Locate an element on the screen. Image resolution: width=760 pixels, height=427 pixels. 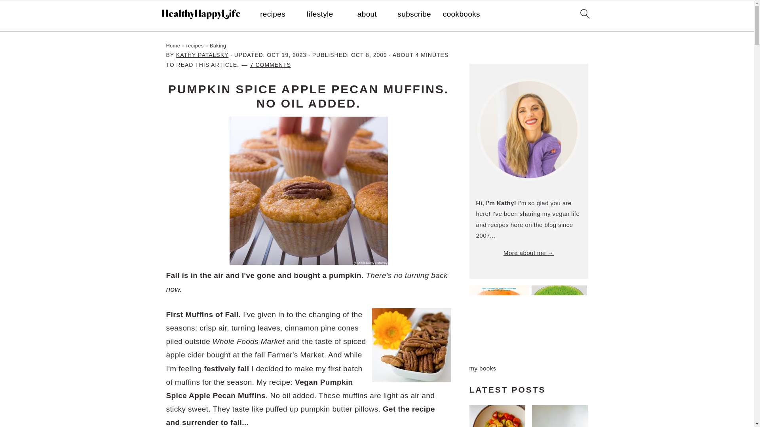
pumpkin-spice-apple-pecan-muffins is located at coordinates (308, 191).